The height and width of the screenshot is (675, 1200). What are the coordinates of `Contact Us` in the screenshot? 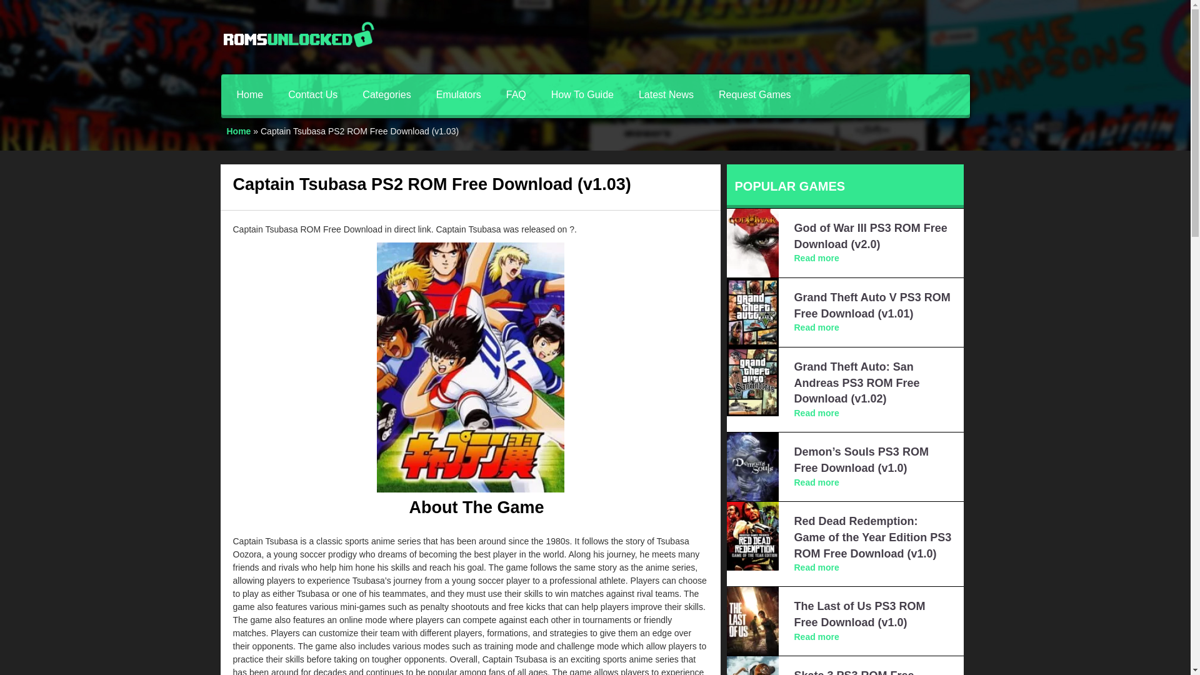 It's located at (312, 94).